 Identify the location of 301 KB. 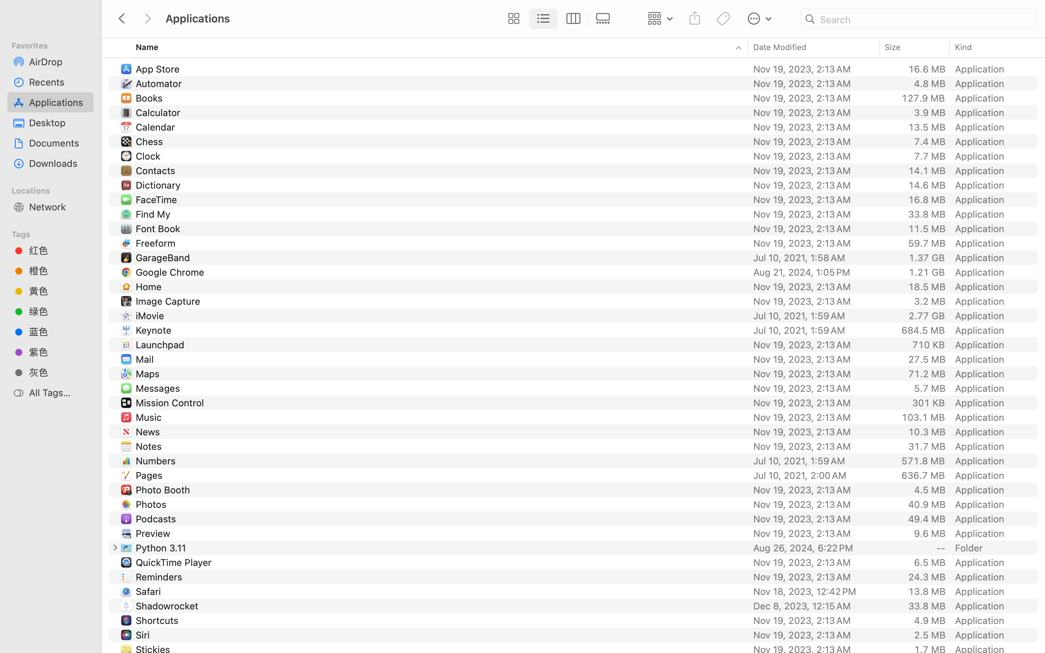
(929, 403).